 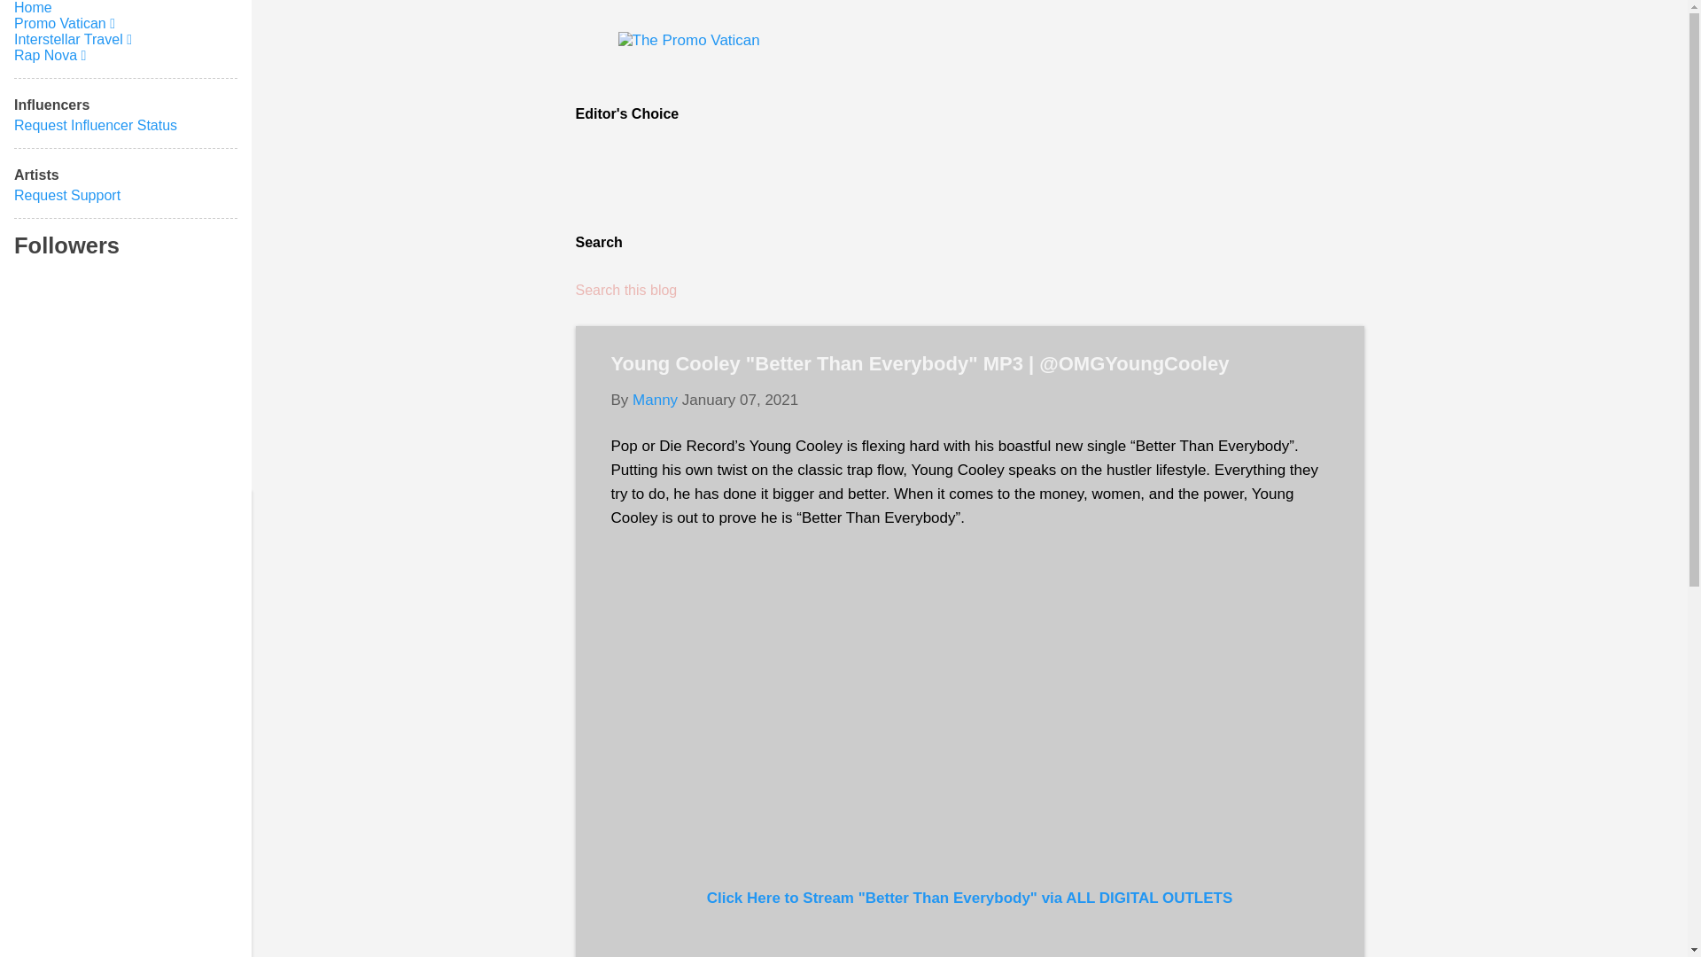 What do you see at coordinates (39, 21) in the screenshot?
I see `Search` at bounding box center [39, 21].